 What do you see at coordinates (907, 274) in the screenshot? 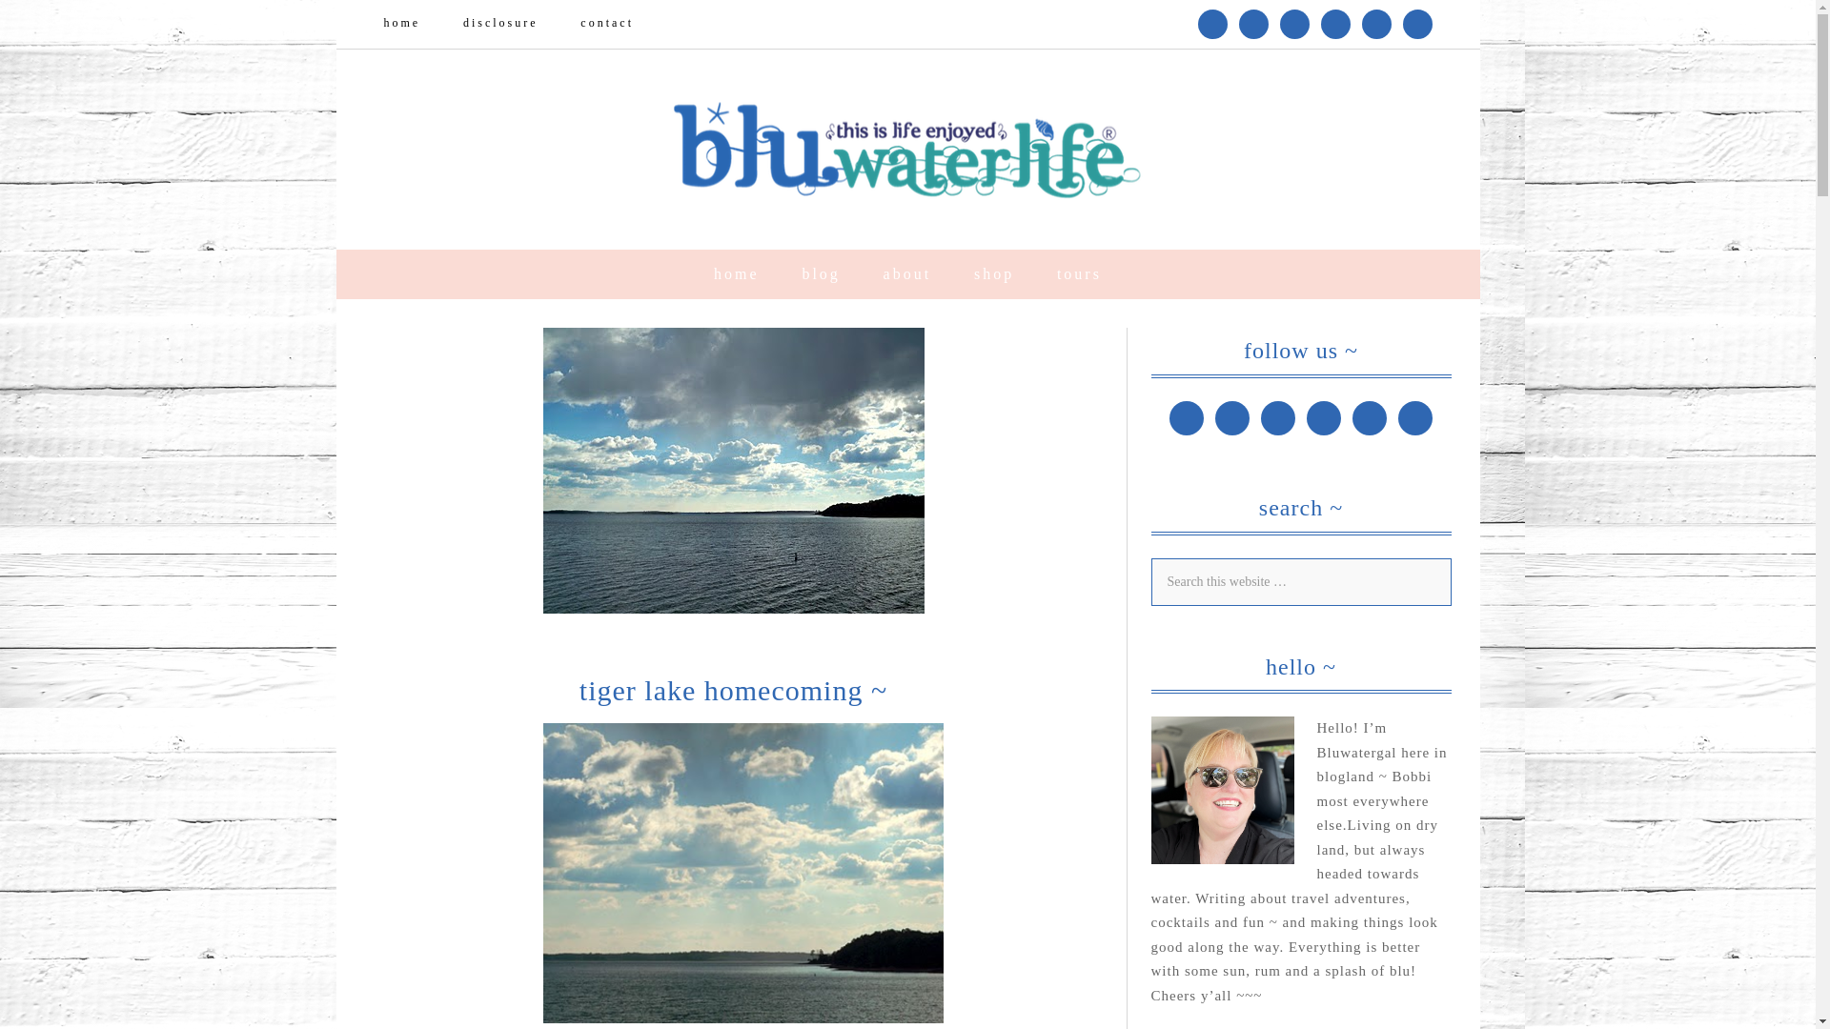
I see `about` at bounding box center [907, 274].